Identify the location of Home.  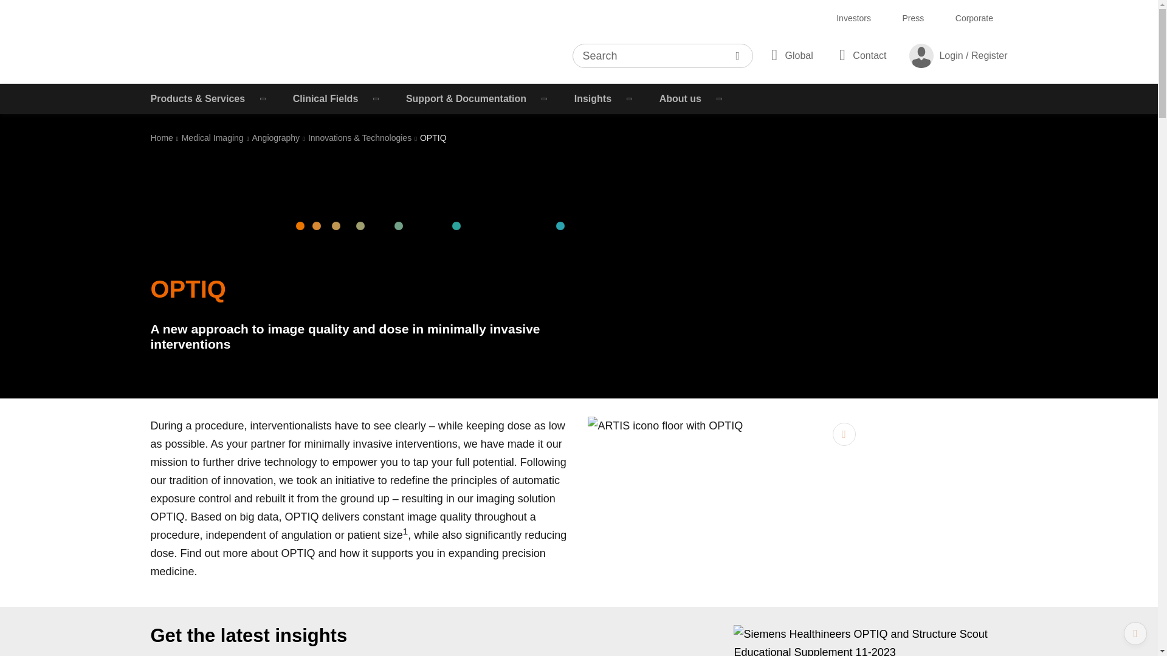
(162, 138).